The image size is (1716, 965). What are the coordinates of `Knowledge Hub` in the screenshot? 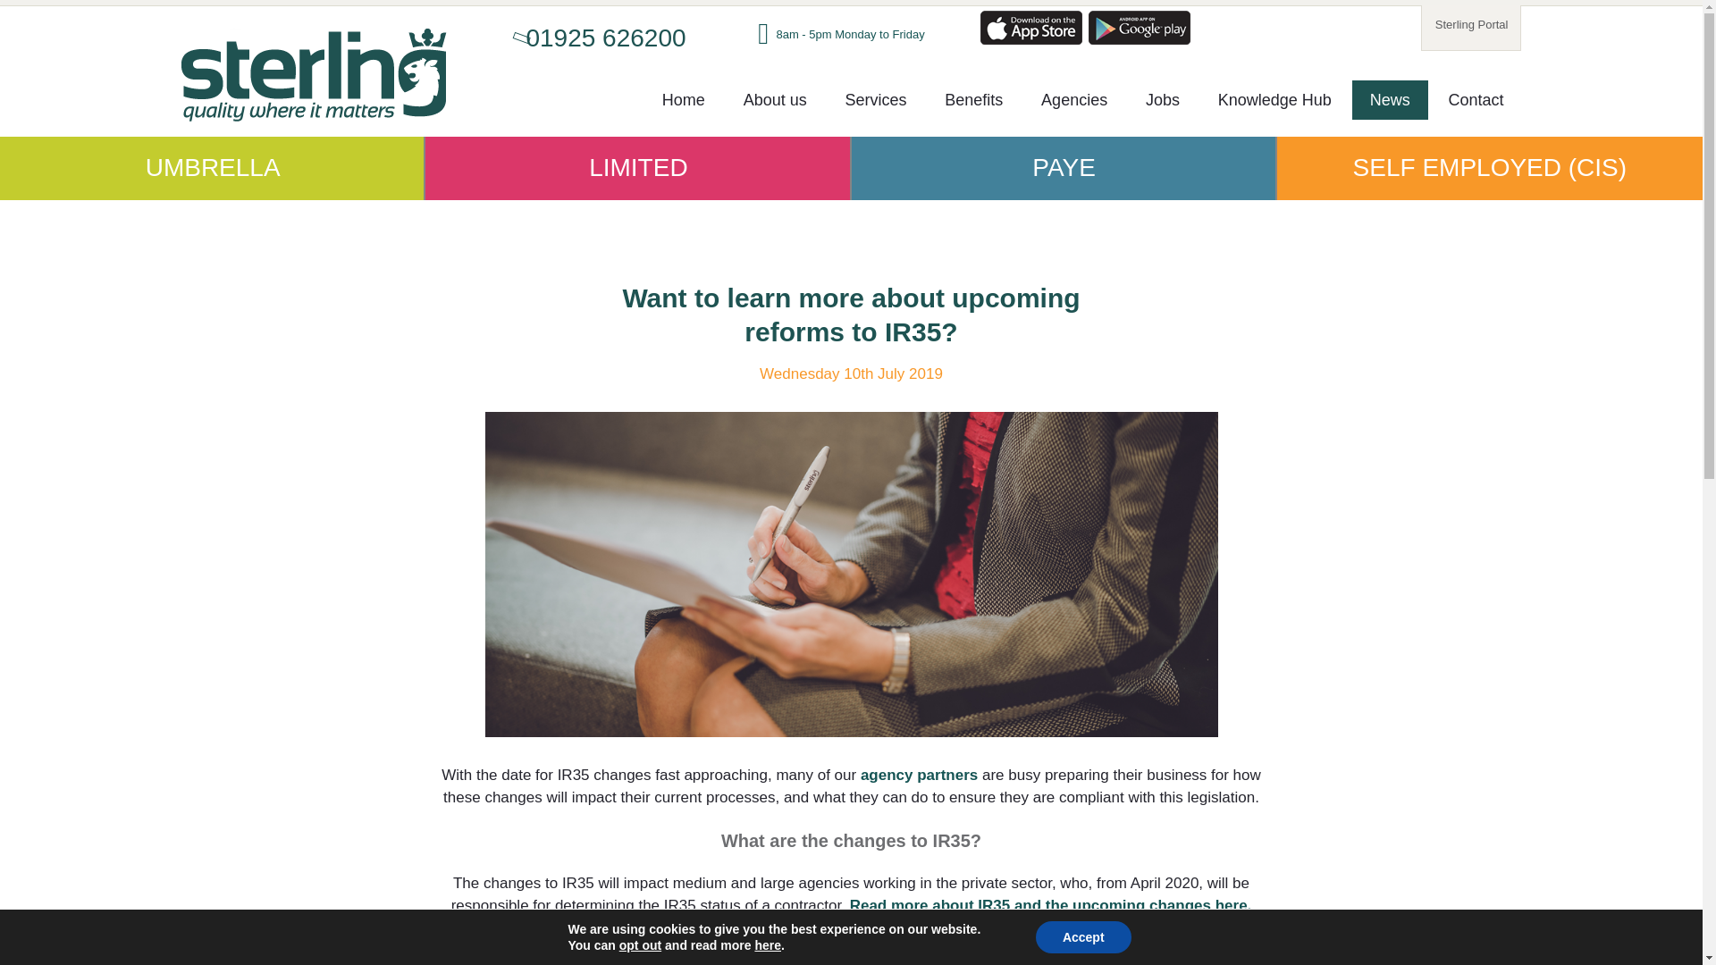 It's located at (1274, 99).